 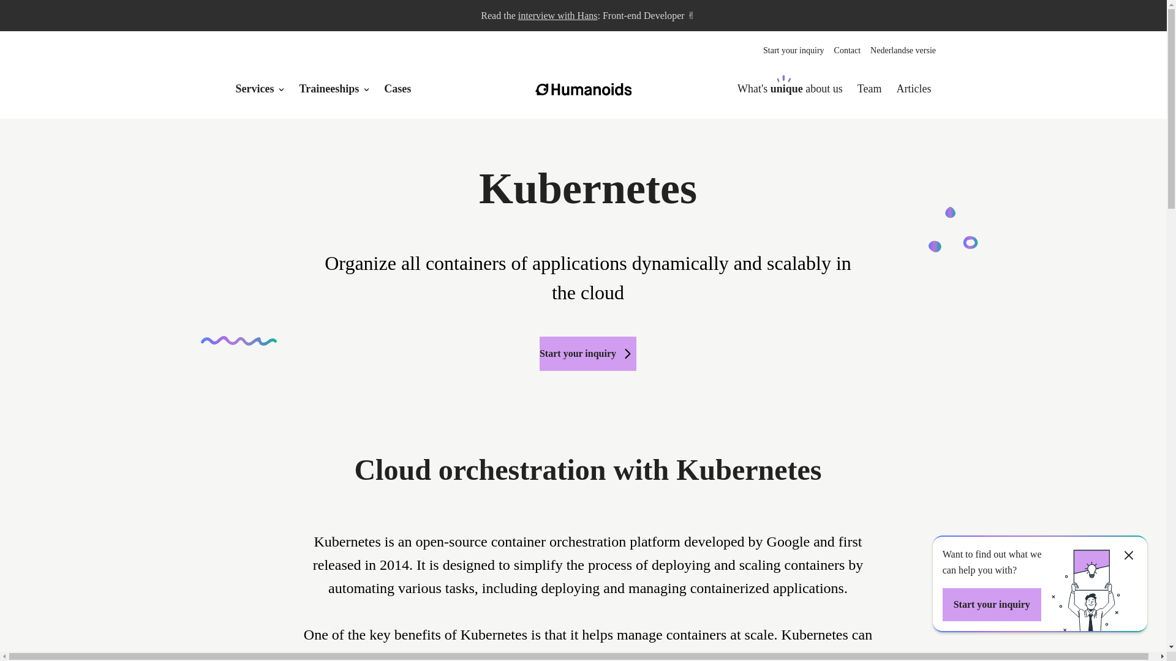 I want to click on Nederlandse versie, so click(x=903, y=50).